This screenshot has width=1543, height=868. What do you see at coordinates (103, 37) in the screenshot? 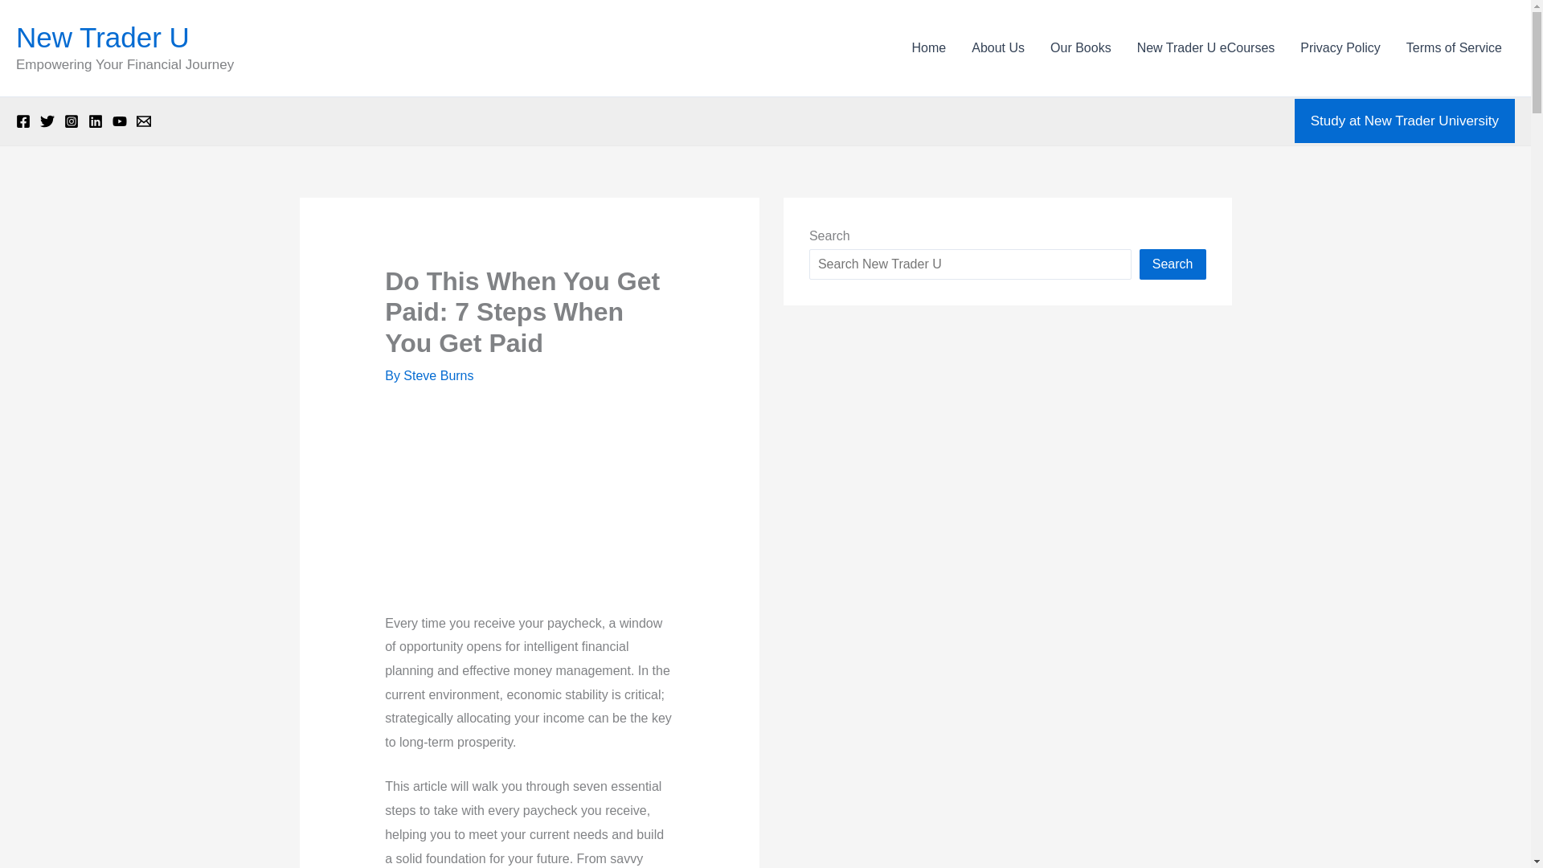
I see `New Trader U` at bounding box center [103, 37].